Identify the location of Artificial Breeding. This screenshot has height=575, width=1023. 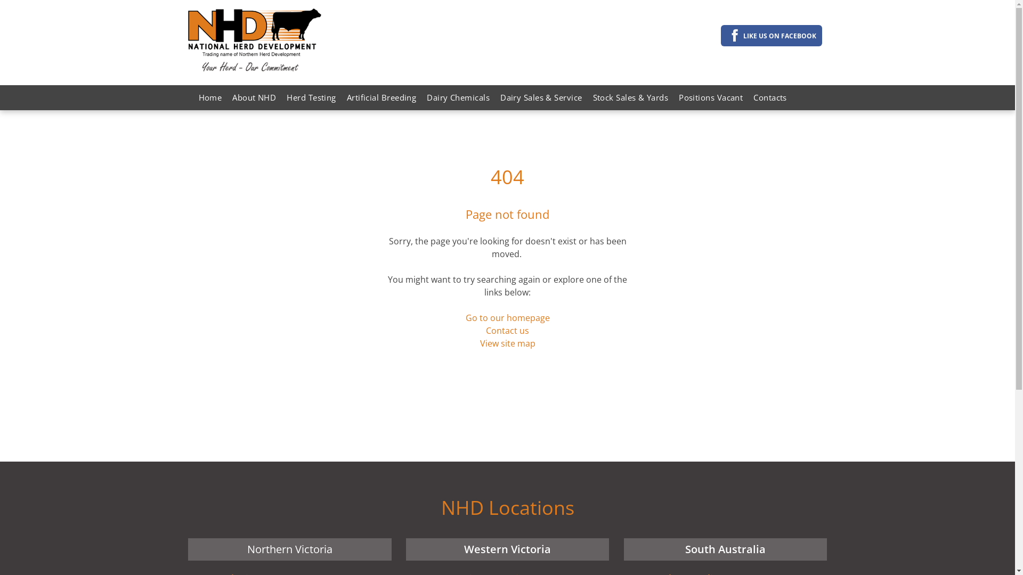
(381, 98).